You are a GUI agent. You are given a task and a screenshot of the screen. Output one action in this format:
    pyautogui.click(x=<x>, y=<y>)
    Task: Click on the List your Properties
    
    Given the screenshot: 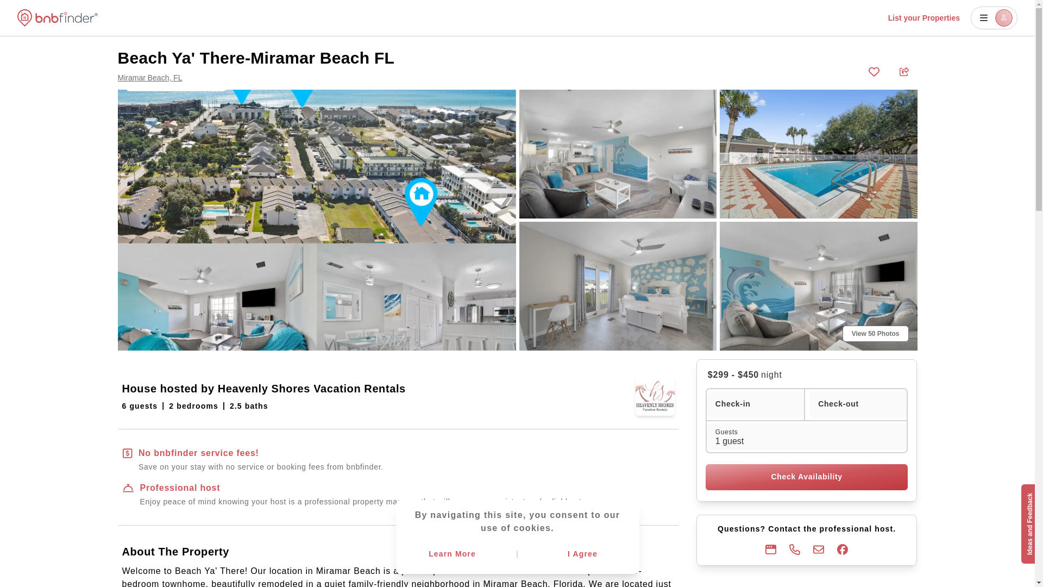 What is the action you would take?
    pyautogui.click(x=923, y=17)
    